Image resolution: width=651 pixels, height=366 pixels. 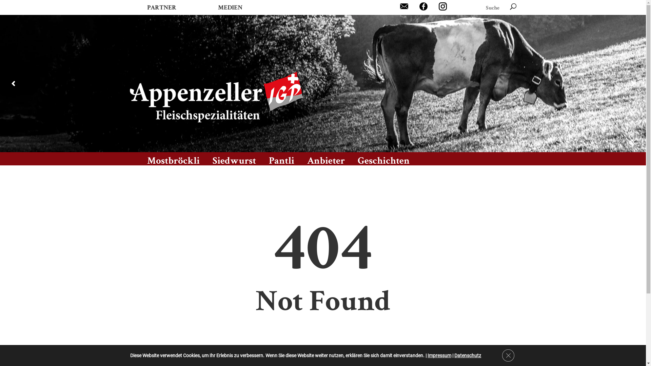 I want to click on PARTNER, so click(x=162, y=7).